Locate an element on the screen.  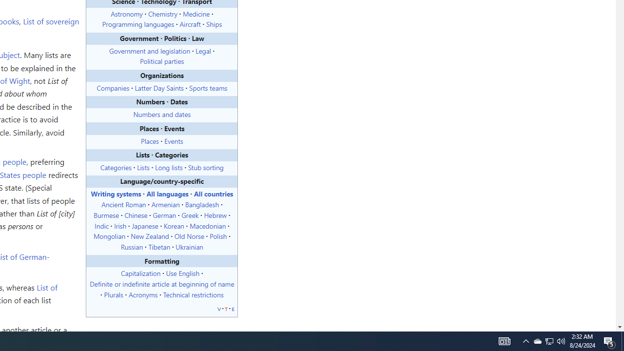
Latter Day Saints is located at coordinates (159, 87).